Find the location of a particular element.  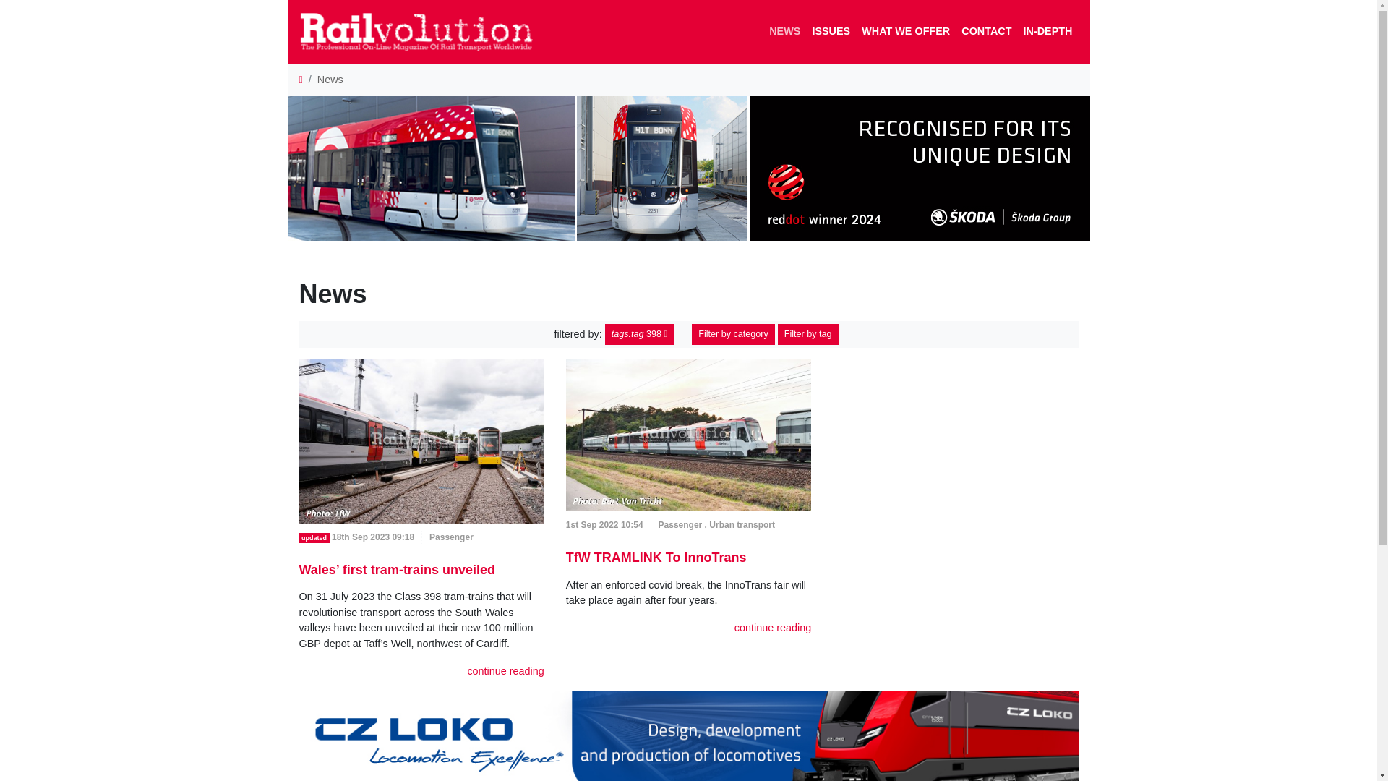

WHAT WE OFFER is located at coordinates (906, 31).